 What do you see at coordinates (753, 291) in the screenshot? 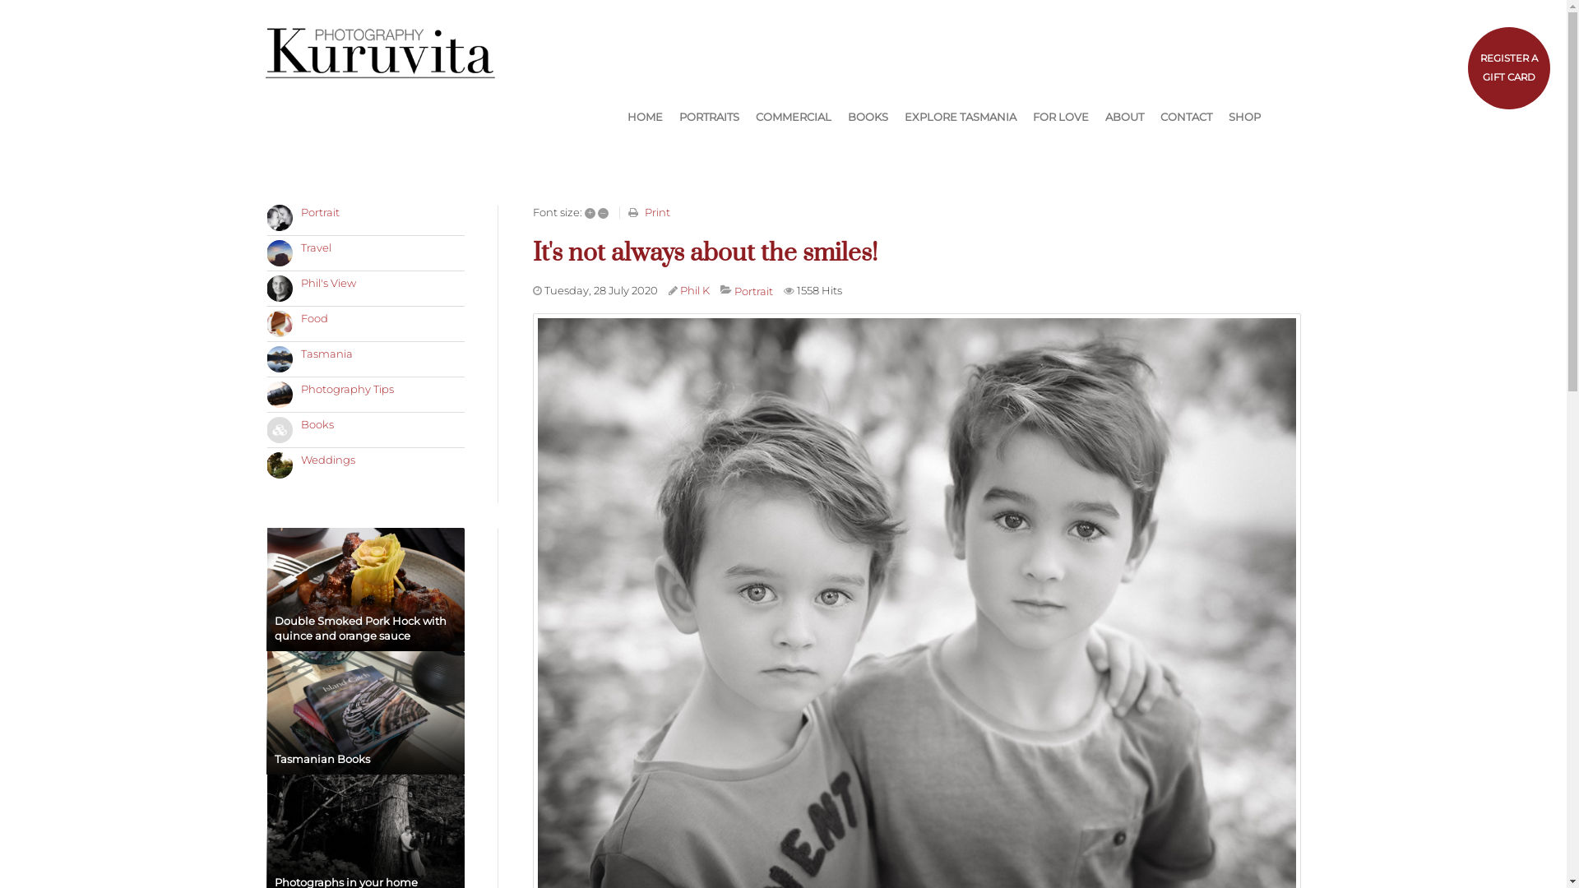
I see `Portrait` at bounding box center [753, 291].